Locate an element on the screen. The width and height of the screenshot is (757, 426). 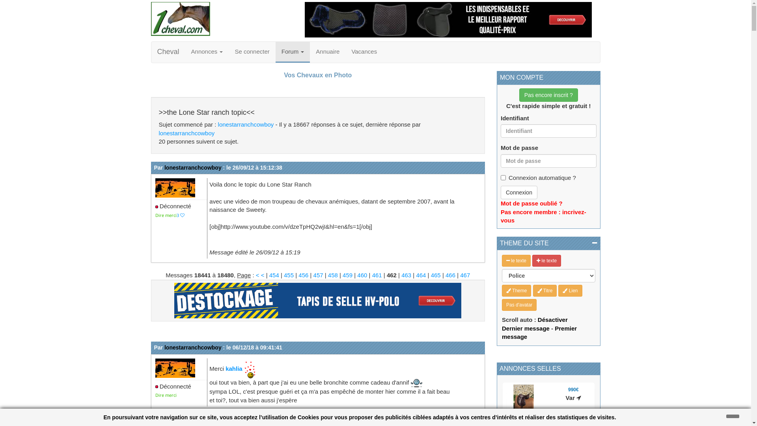
Vos Chevaux en Photo is located at coordinates (318, 75).